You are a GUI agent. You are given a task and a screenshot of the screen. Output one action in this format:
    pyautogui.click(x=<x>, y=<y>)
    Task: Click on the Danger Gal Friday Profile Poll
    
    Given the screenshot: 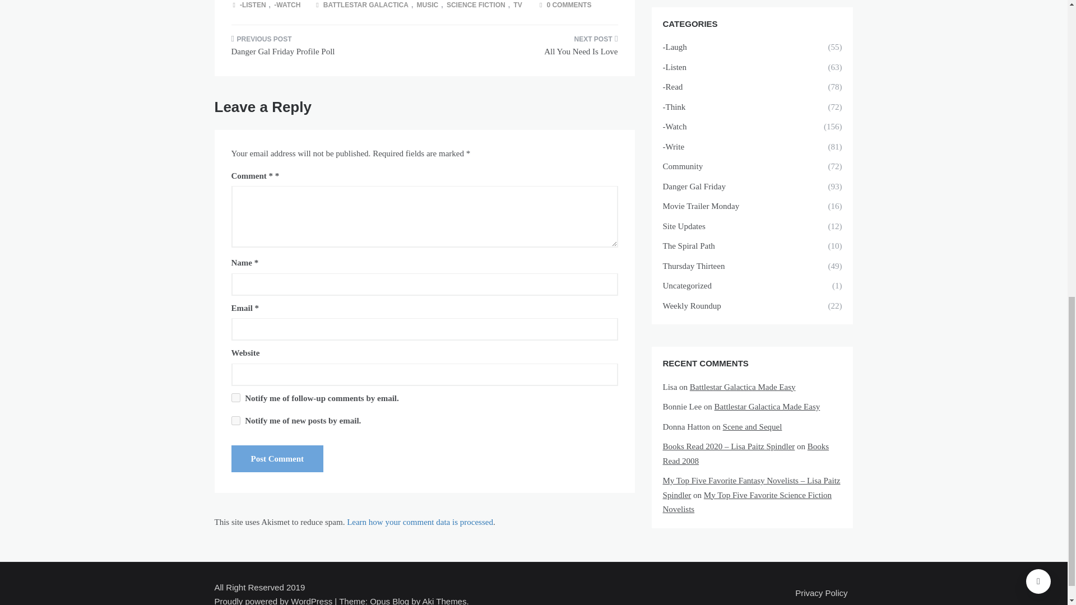 What is the action you would take?
    pyautogui.click(x=323, y=49)
    